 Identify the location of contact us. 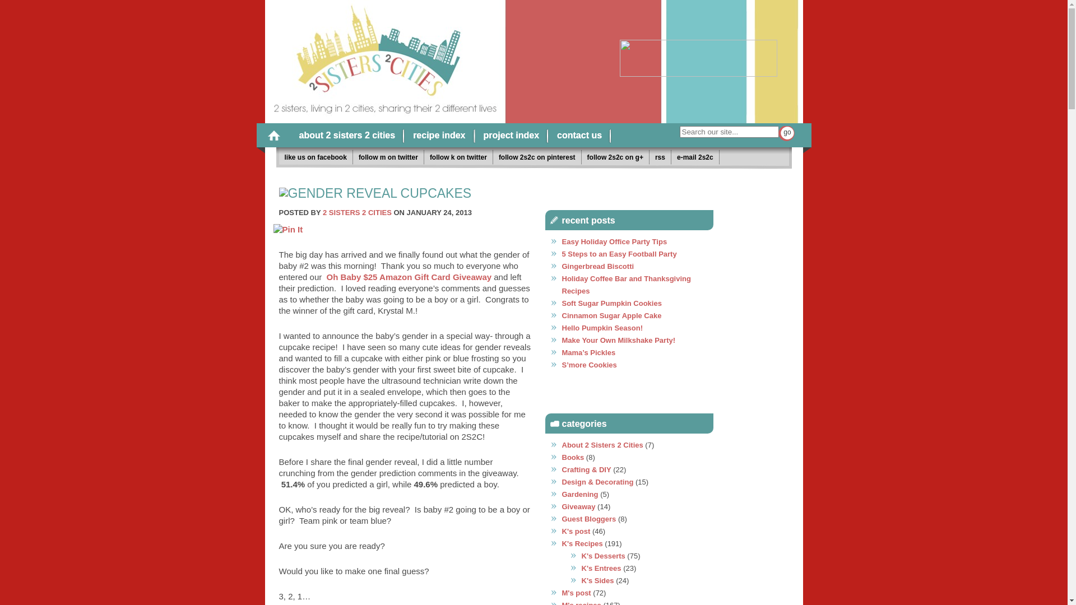
(579, 136).